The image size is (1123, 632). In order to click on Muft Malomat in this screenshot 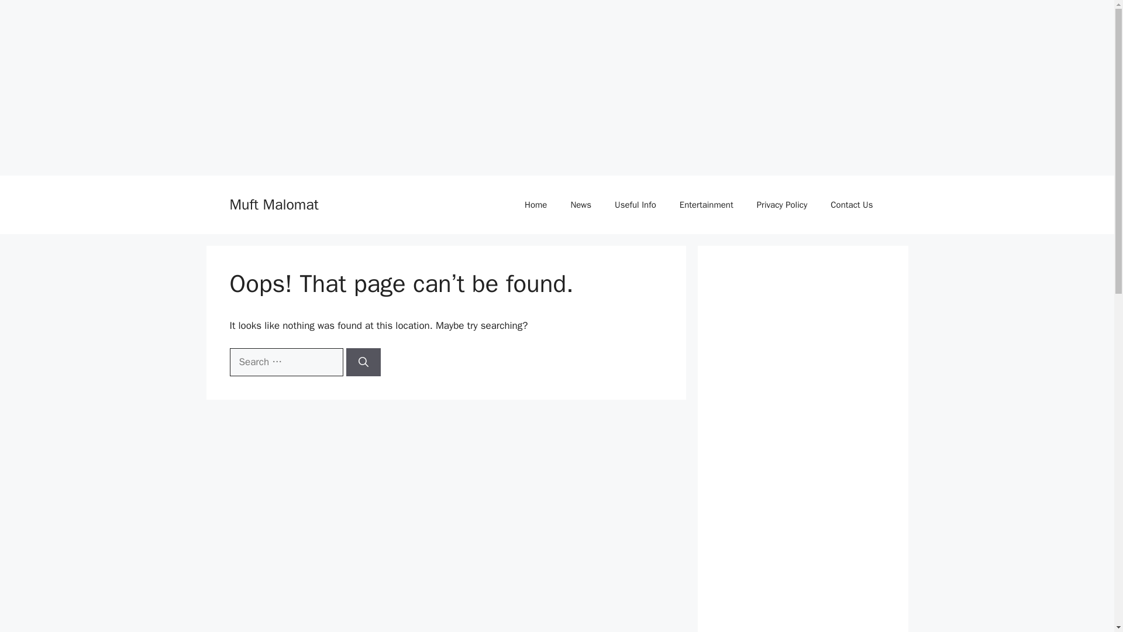, I will do `click(273, 204)`.